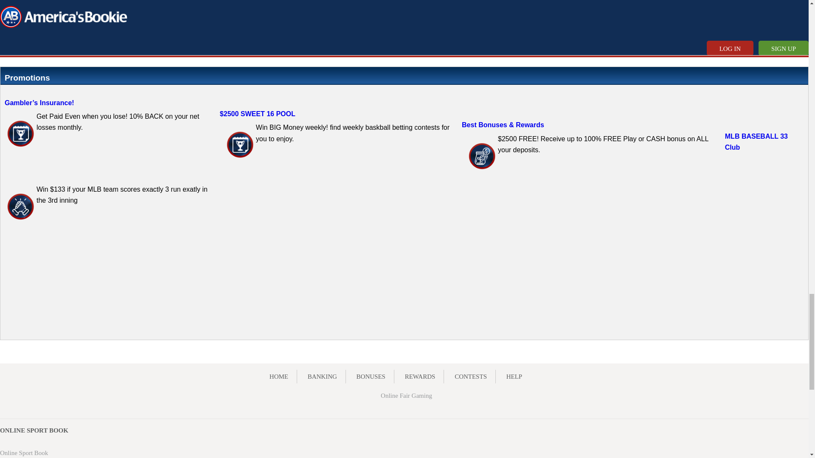 Image resolution: width=815 pixels, height=458 pixels. What do you see at coordinates (323, 377) in the screenshot?
I see `BANKING` at bounding box center [323, 377].